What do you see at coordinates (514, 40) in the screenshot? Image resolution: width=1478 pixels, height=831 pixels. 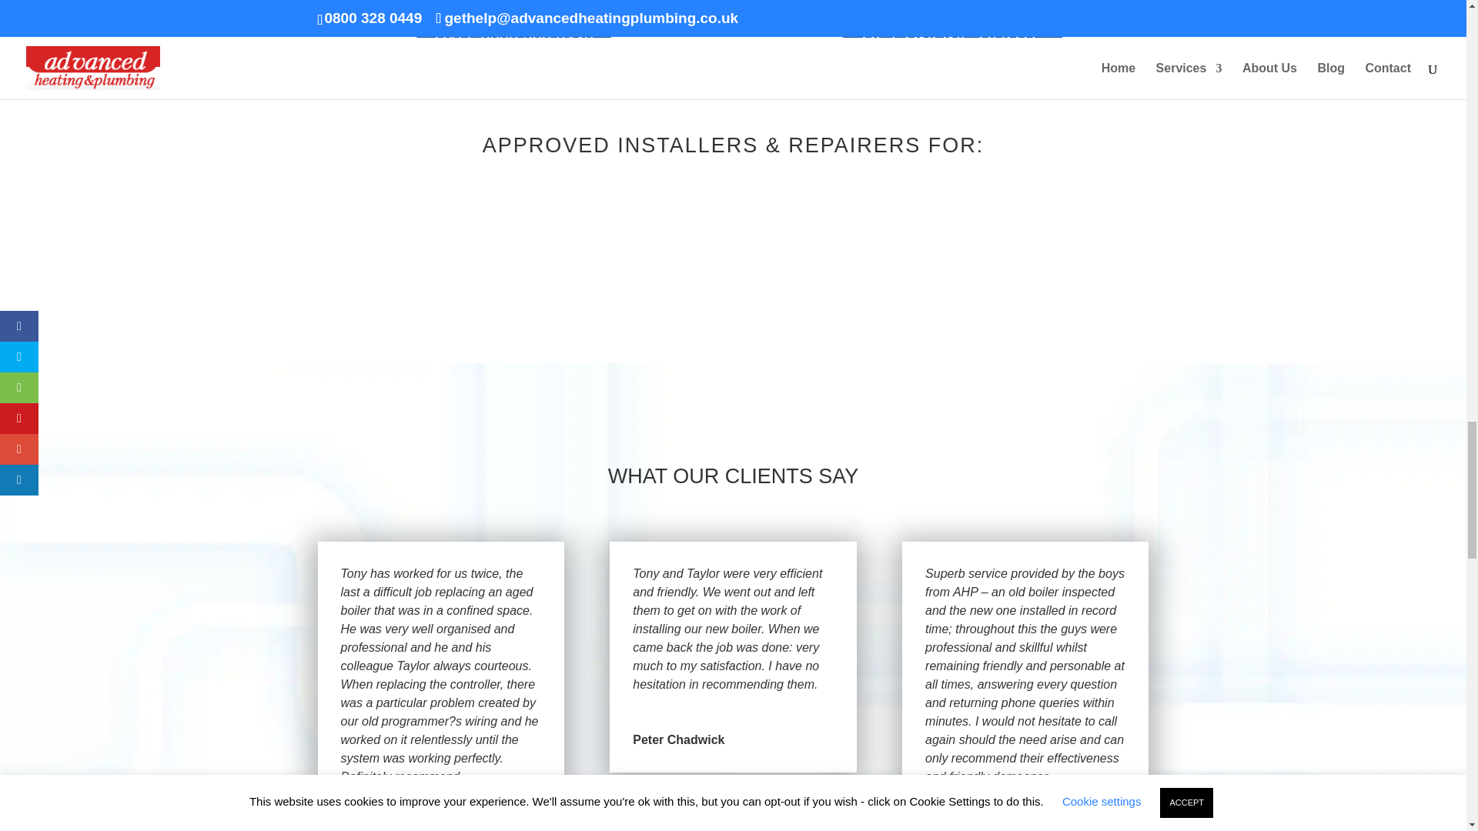 I see `CALL 0800 328 0449` at bounding box center [514, 40].